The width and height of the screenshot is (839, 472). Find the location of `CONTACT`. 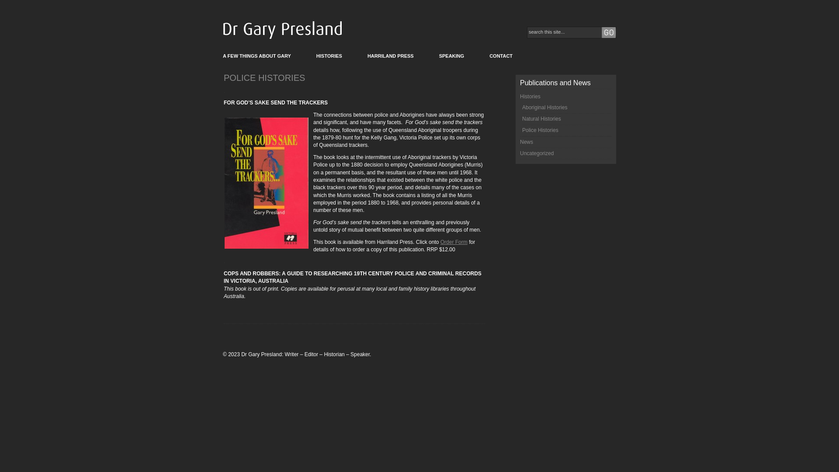

CONTACT is located at coordinates (501, 56).